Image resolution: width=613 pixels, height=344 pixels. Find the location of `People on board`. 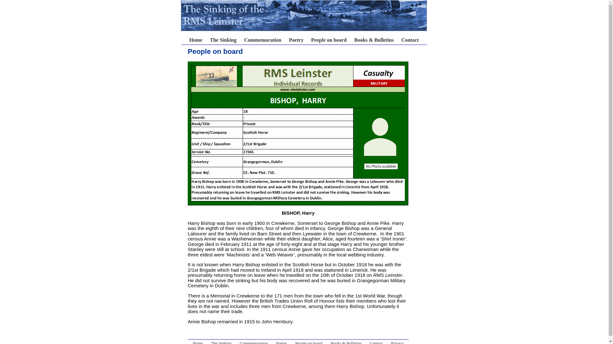

People on board is located at coordinates (328, 39).